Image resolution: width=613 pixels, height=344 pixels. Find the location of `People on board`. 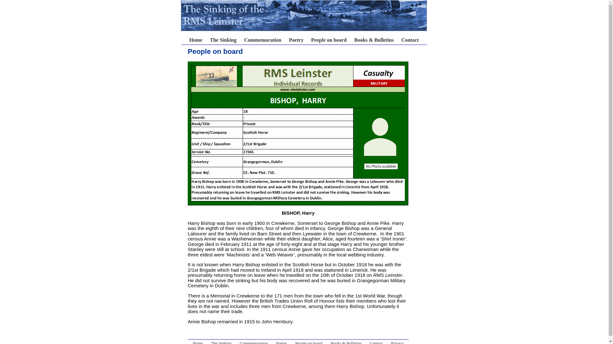

People on board is located at coordinates (328, 39).